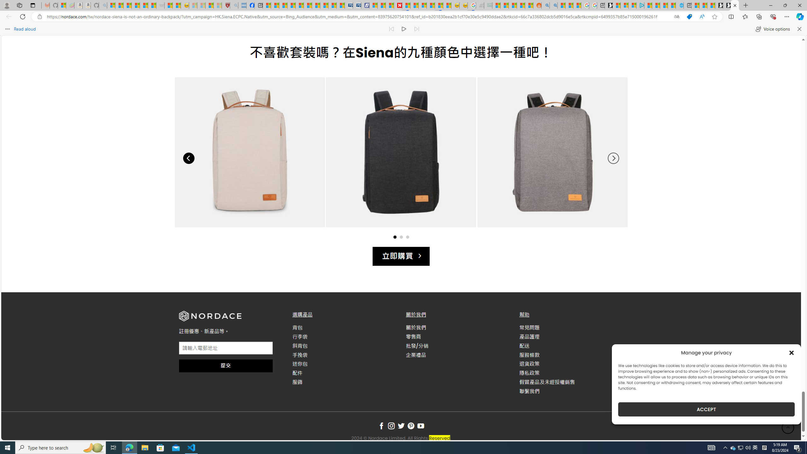  What do you see at coordinates (488, 5) in the screenshot?
I see `DITOGAMES AG Imprint - Sleeping` at bounding box center [488, 5].